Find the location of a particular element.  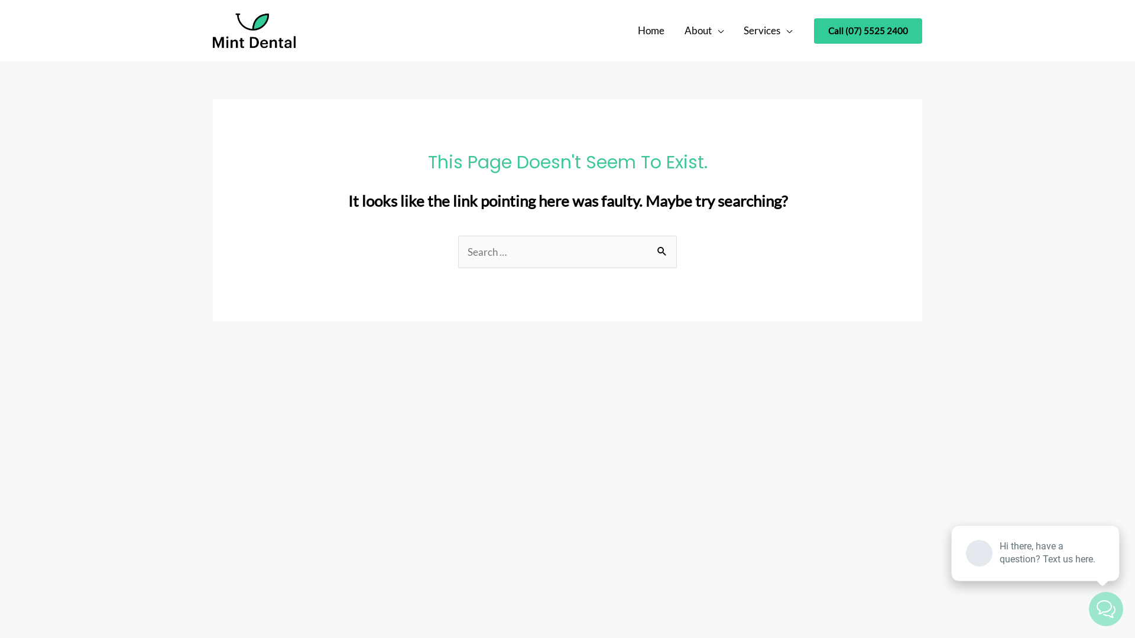

About is located at coordinates (704, 31).